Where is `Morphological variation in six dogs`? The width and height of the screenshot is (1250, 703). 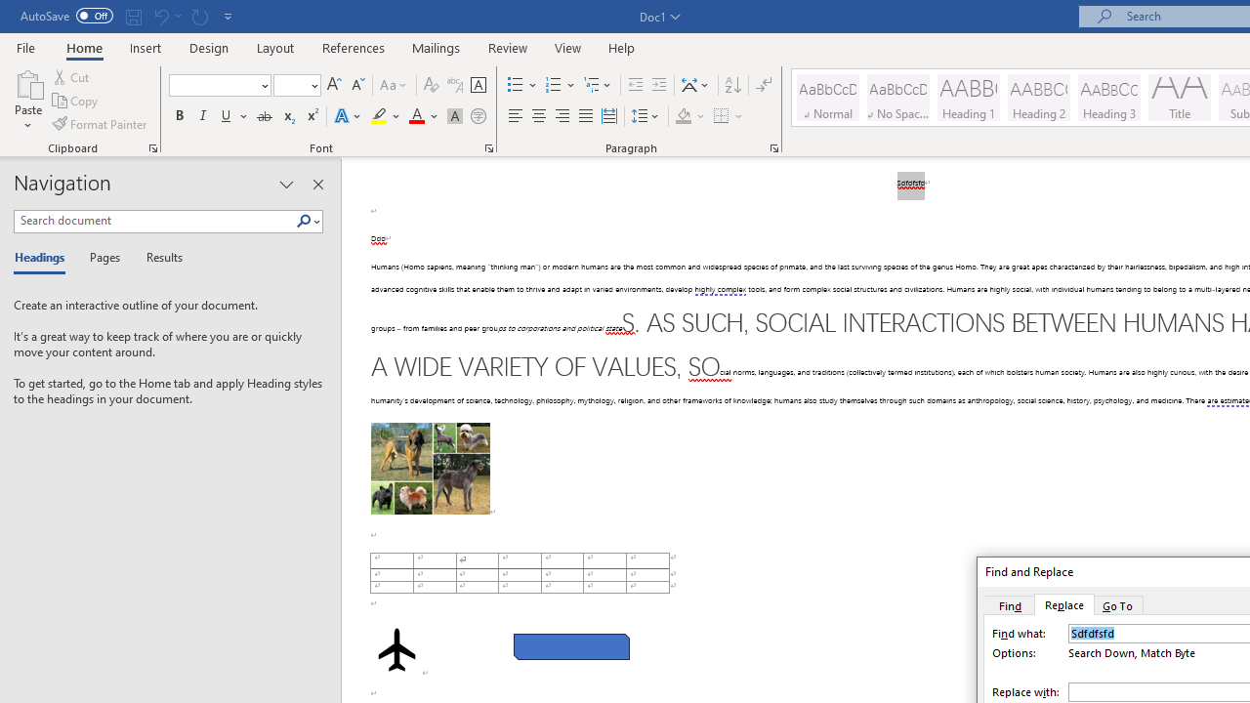 Morphological variation in six dogs is located at coordinates (430, 469).